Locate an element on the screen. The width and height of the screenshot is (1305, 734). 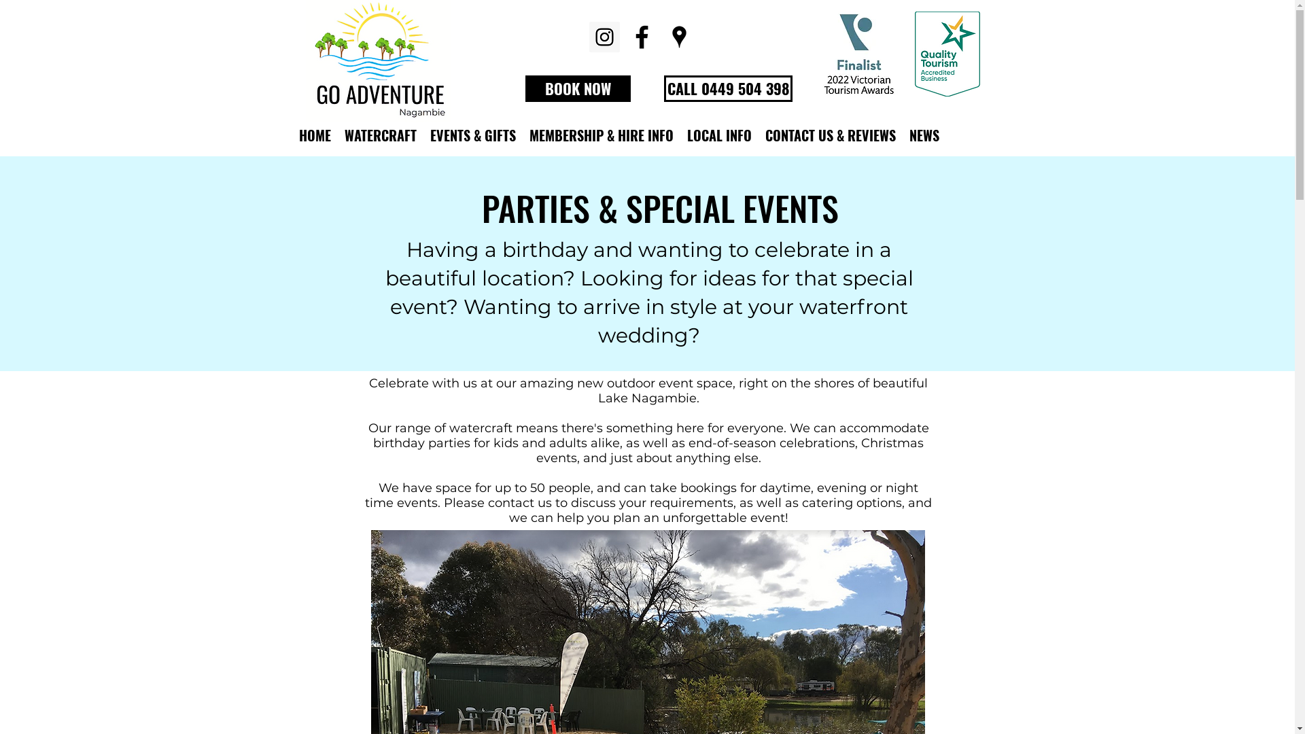
NEWS is located at coordinates (924, 136).